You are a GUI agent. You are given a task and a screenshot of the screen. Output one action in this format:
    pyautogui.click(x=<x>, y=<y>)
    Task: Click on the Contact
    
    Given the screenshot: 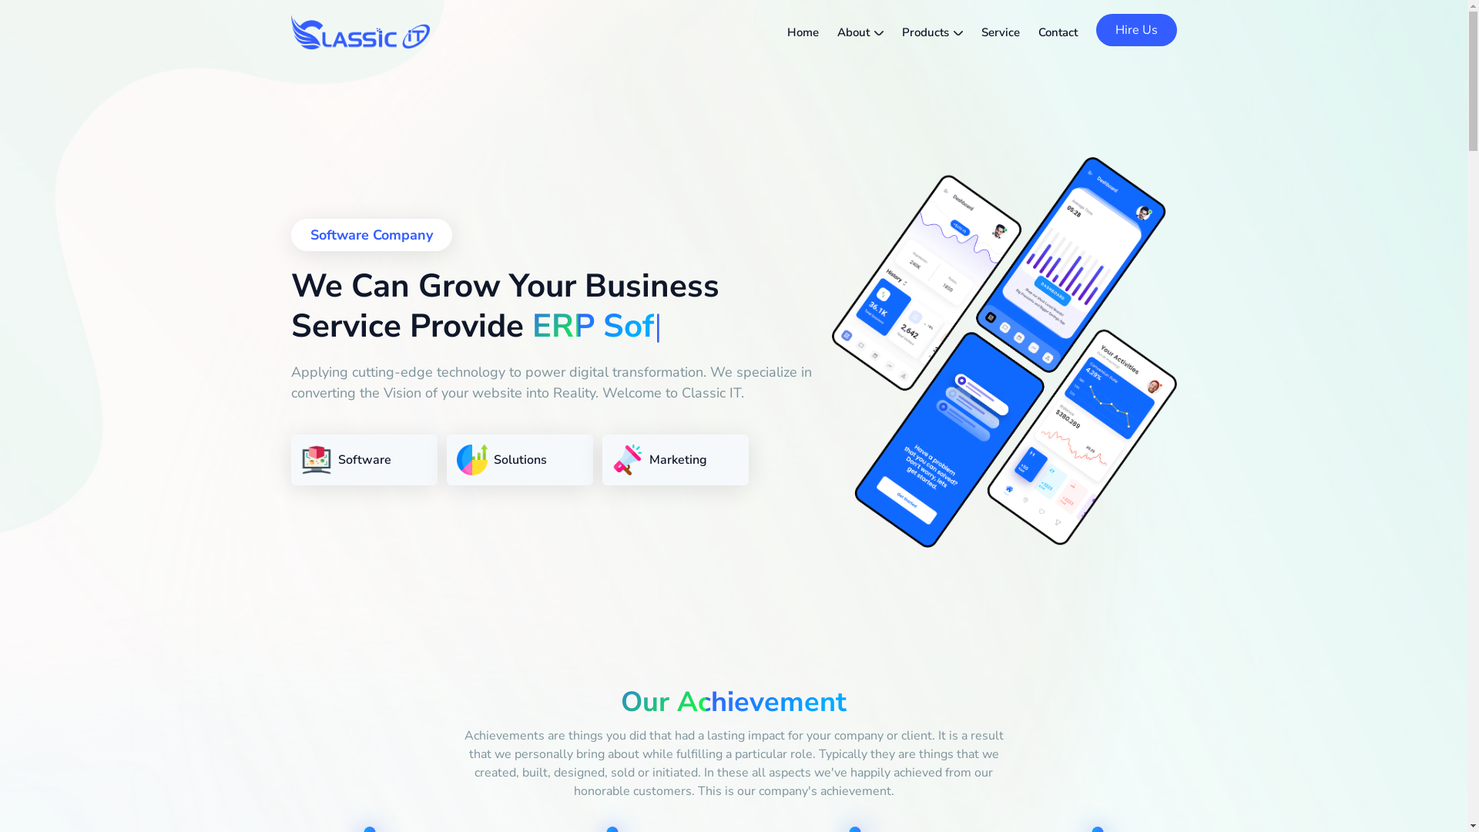 What is the action you would take?
    pyautogui.click(x=1058, y=32)
    